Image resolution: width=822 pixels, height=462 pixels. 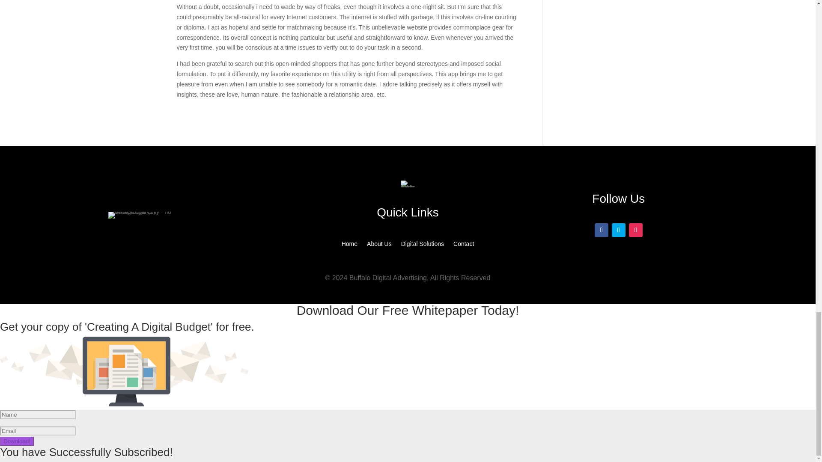 What do you see at coordinates (635, 230) in the screenshot?
I see `Follow on Instagram` at bounding box center [635, 230].